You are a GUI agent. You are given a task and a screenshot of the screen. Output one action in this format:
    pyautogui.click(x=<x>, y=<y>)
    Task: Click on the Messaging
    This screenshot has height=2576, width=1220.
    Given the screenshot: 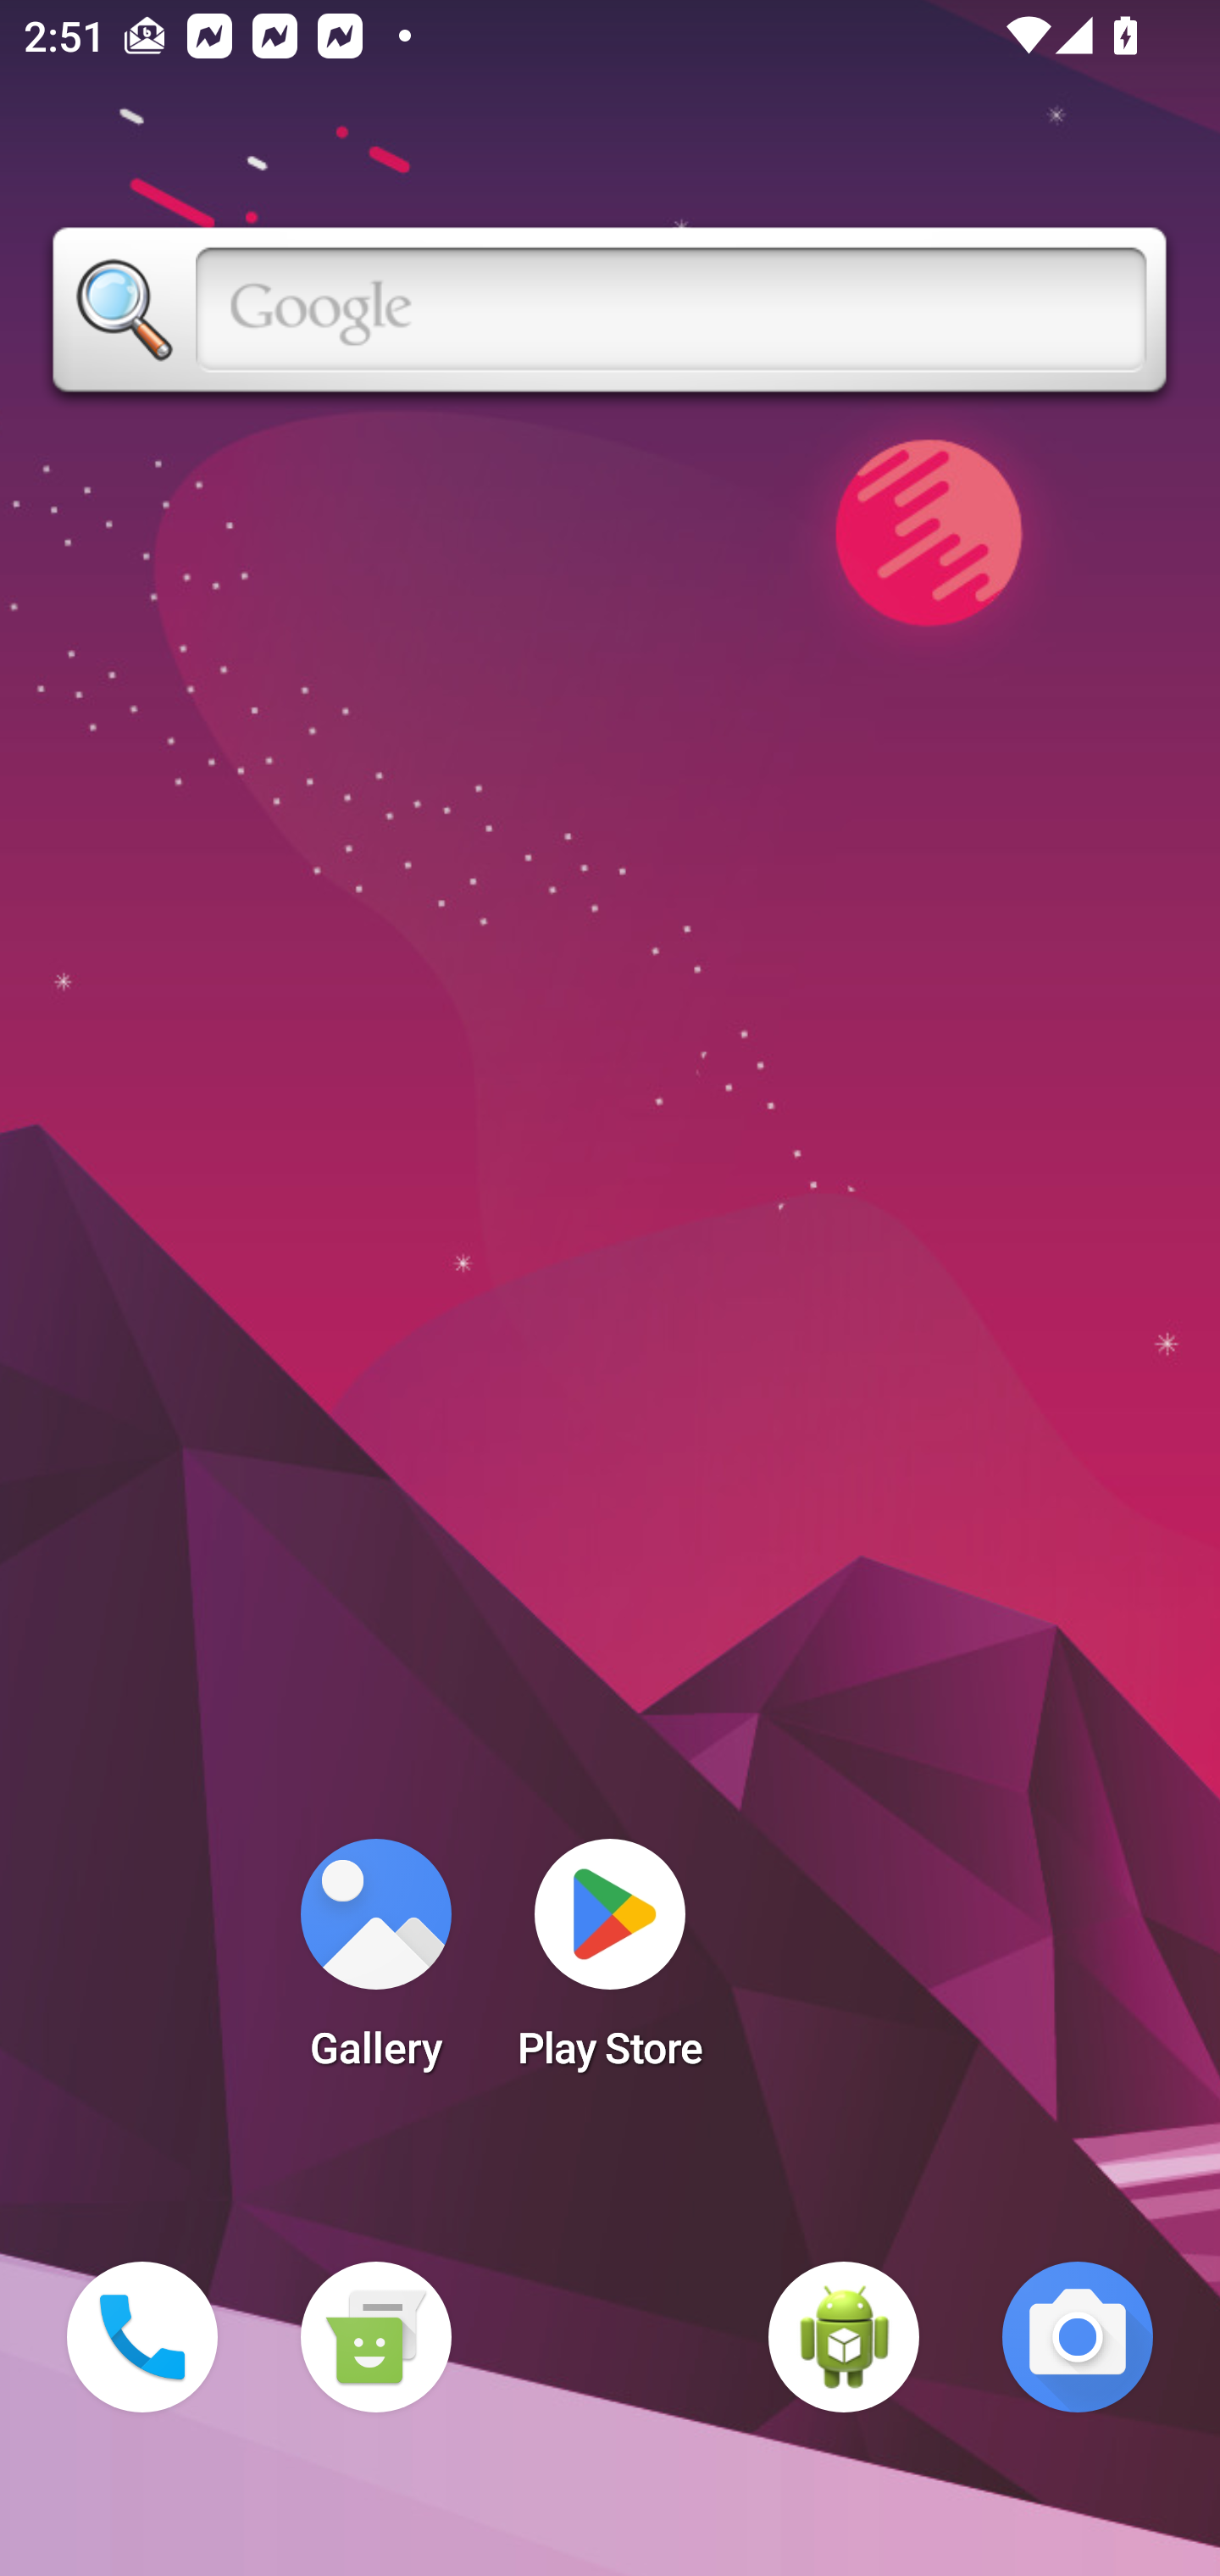 What is the action you would take?
    pyautogui.click(x=375, y=2337)
    